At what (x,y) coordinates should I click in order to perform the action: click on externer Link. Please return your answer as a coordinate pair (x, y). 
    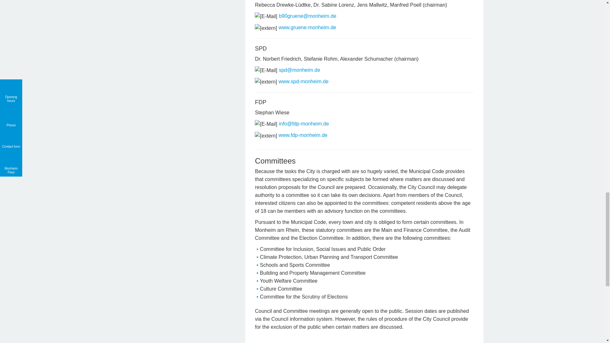
    Looking at the image, I should click on (266, 82).